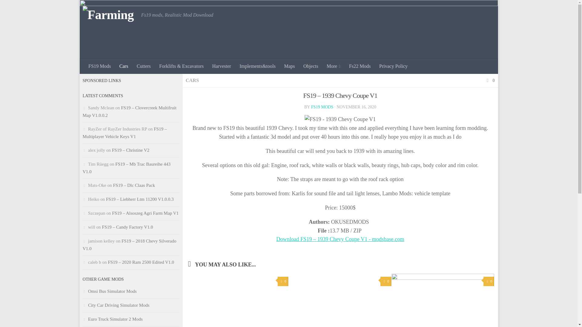 This screenshot has width=582, height=327. Describe the element at coordinates (289, 66) in the screenshot. I see `Maps` at that location.